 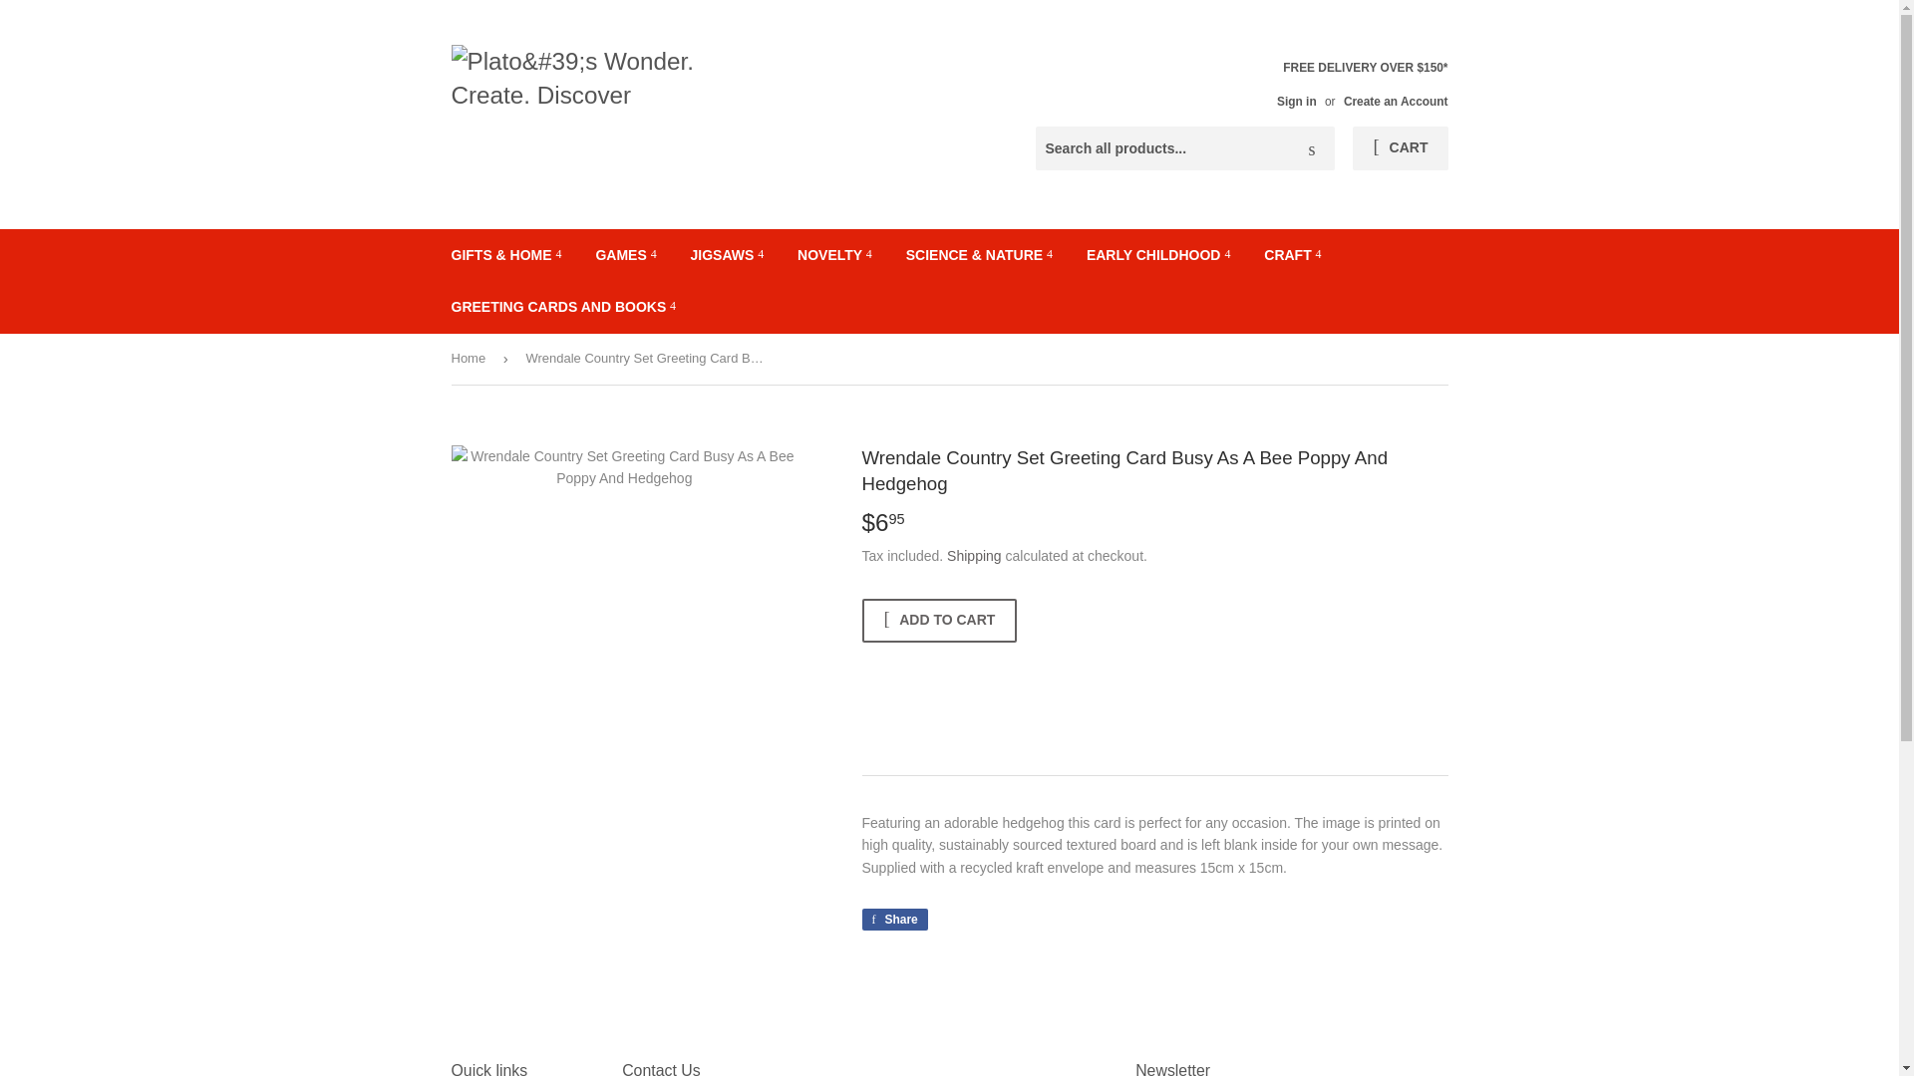 What do you see at coordinates (1312, 148) in the screenshot?
I see `Search` at bounding box center [1312, 148].